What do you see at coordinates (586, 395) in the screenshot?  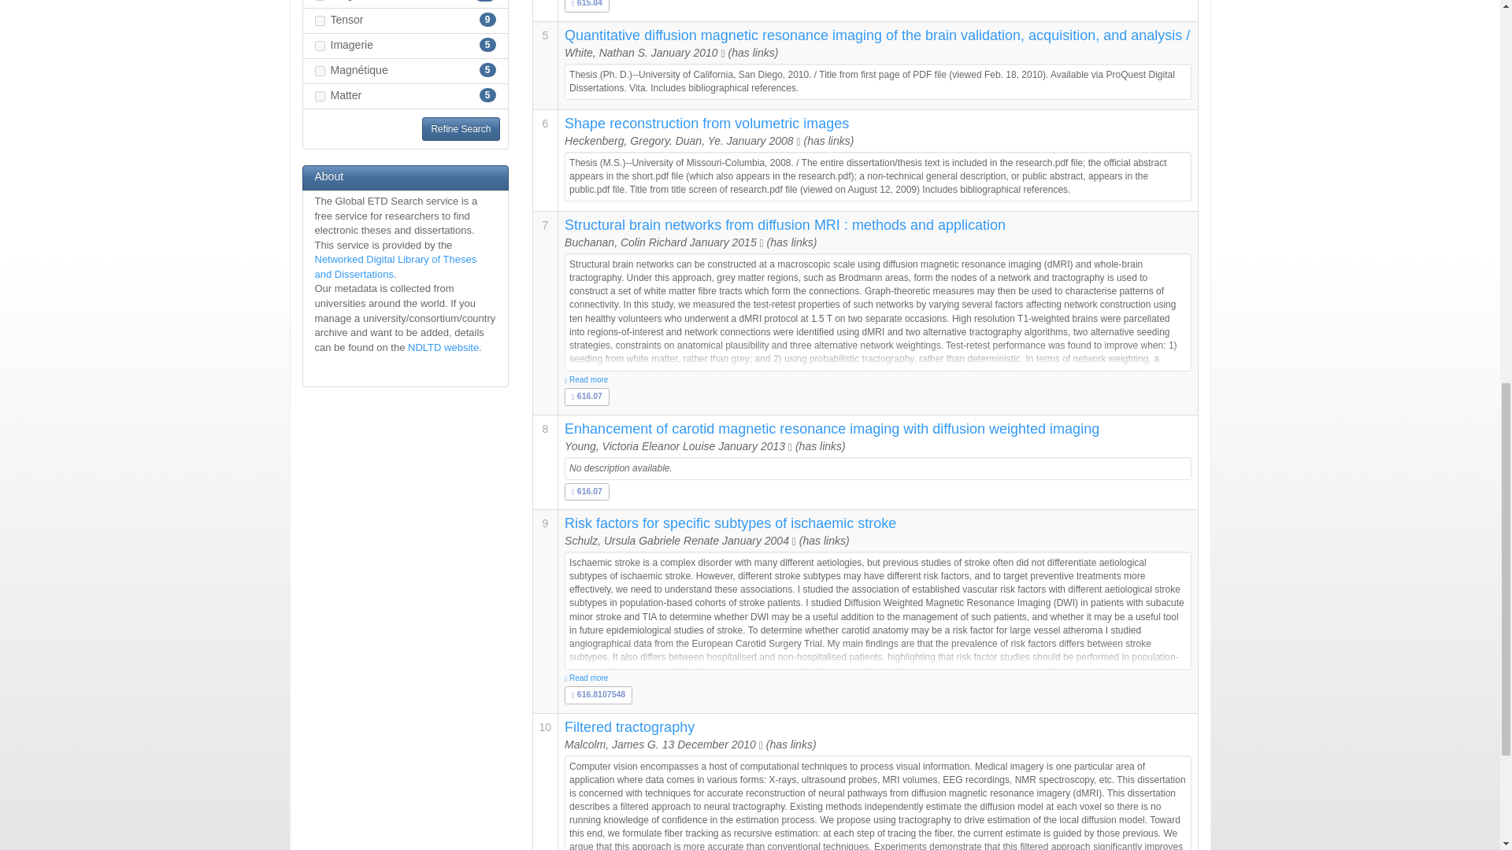 I see `616.07` at bounding box center [586, 395].